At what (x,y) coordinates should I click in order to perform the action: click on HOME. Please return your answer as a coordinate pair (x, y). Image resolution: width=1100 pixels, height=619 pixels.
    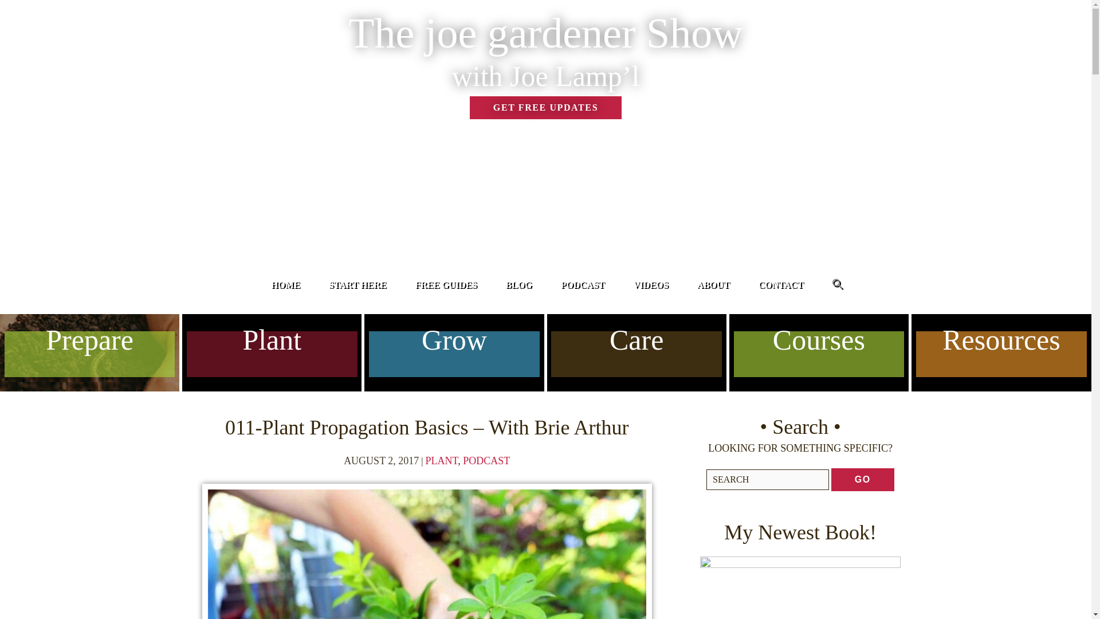
    Looking at the image, I should click on (285, 284).